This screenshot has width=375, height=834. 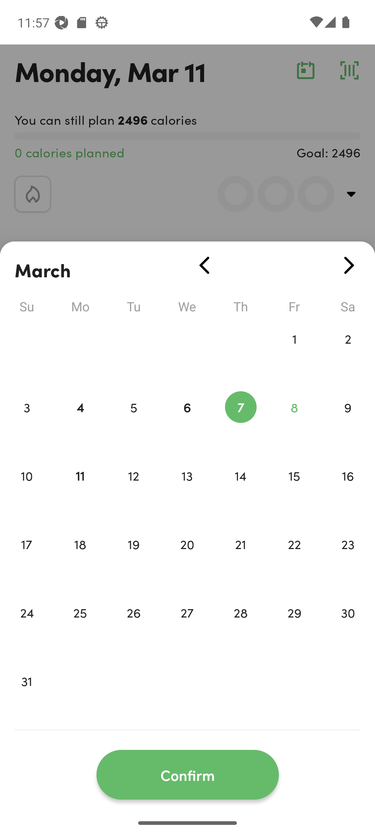 What do you see at coordinates (241, 422) in the screenshot?
I see `7` at bounding box center [241, 422].